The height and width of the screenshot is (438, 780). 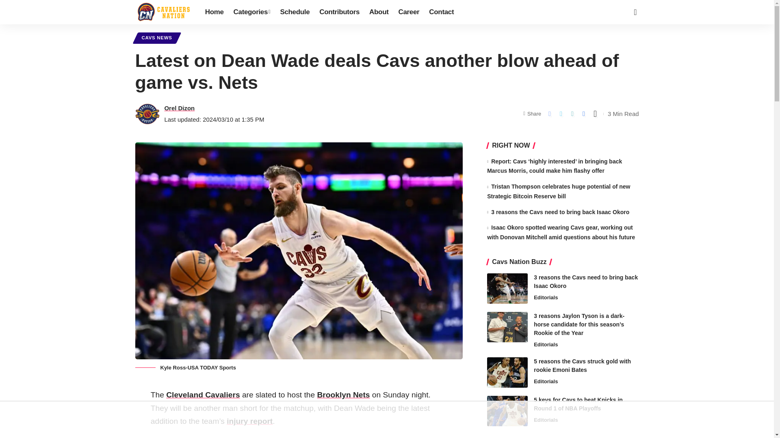 What do you see at coordinates (507, 411) in the screenshot?
I see `5 keys for Cavs to beat Knicks in Round 1 of NBA Playoffs` at bounding box center [507, 411].